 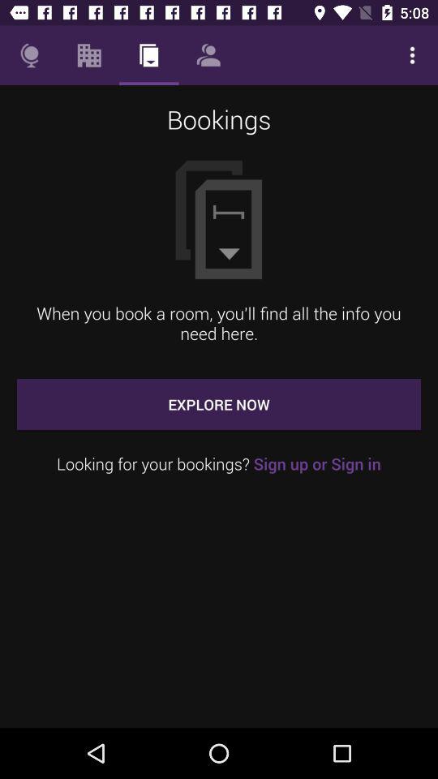 I want to click on click the icon above the looking for your item, so click(x=219, y=404).